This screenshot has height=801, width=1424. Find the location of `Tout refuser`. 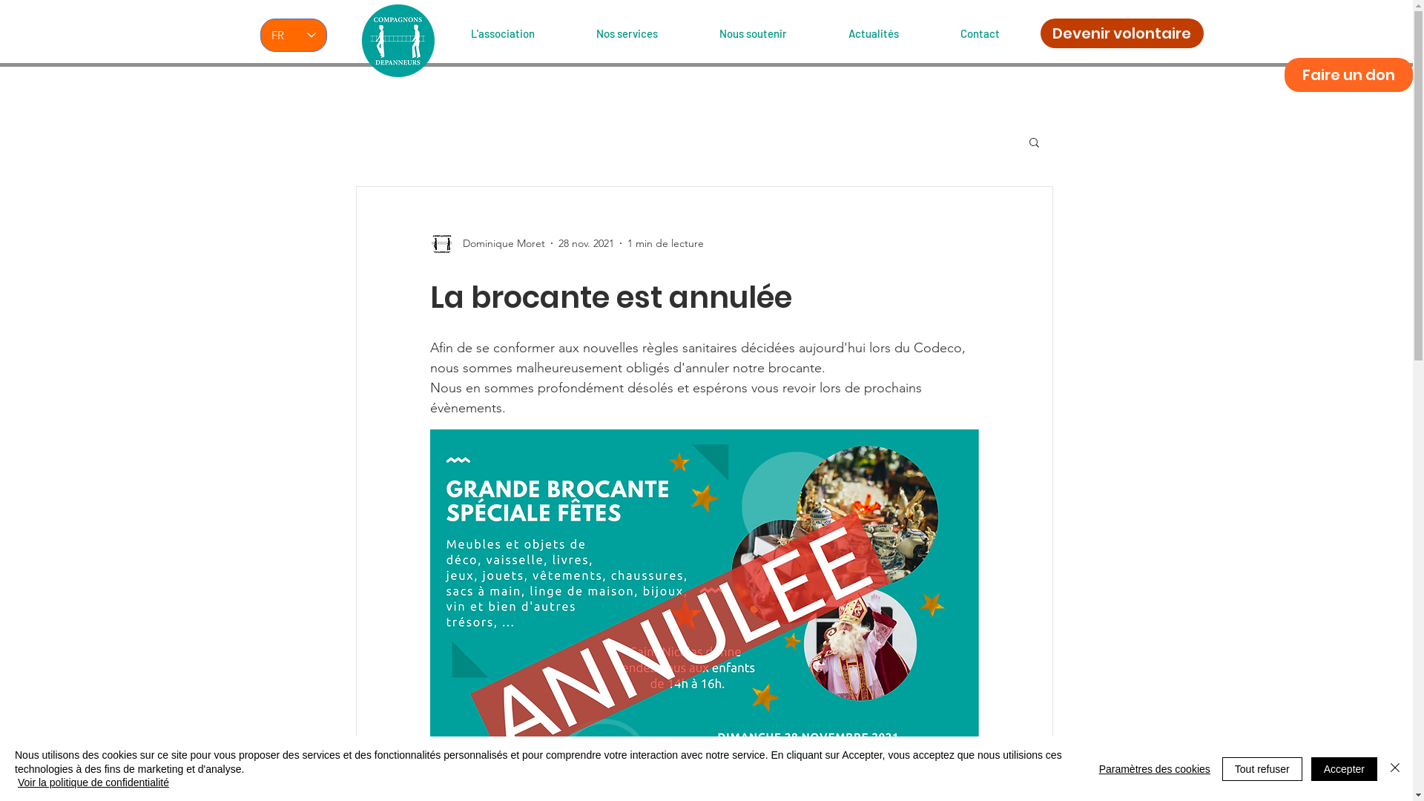

Tout refuser is located at coordinates (1262, 769).